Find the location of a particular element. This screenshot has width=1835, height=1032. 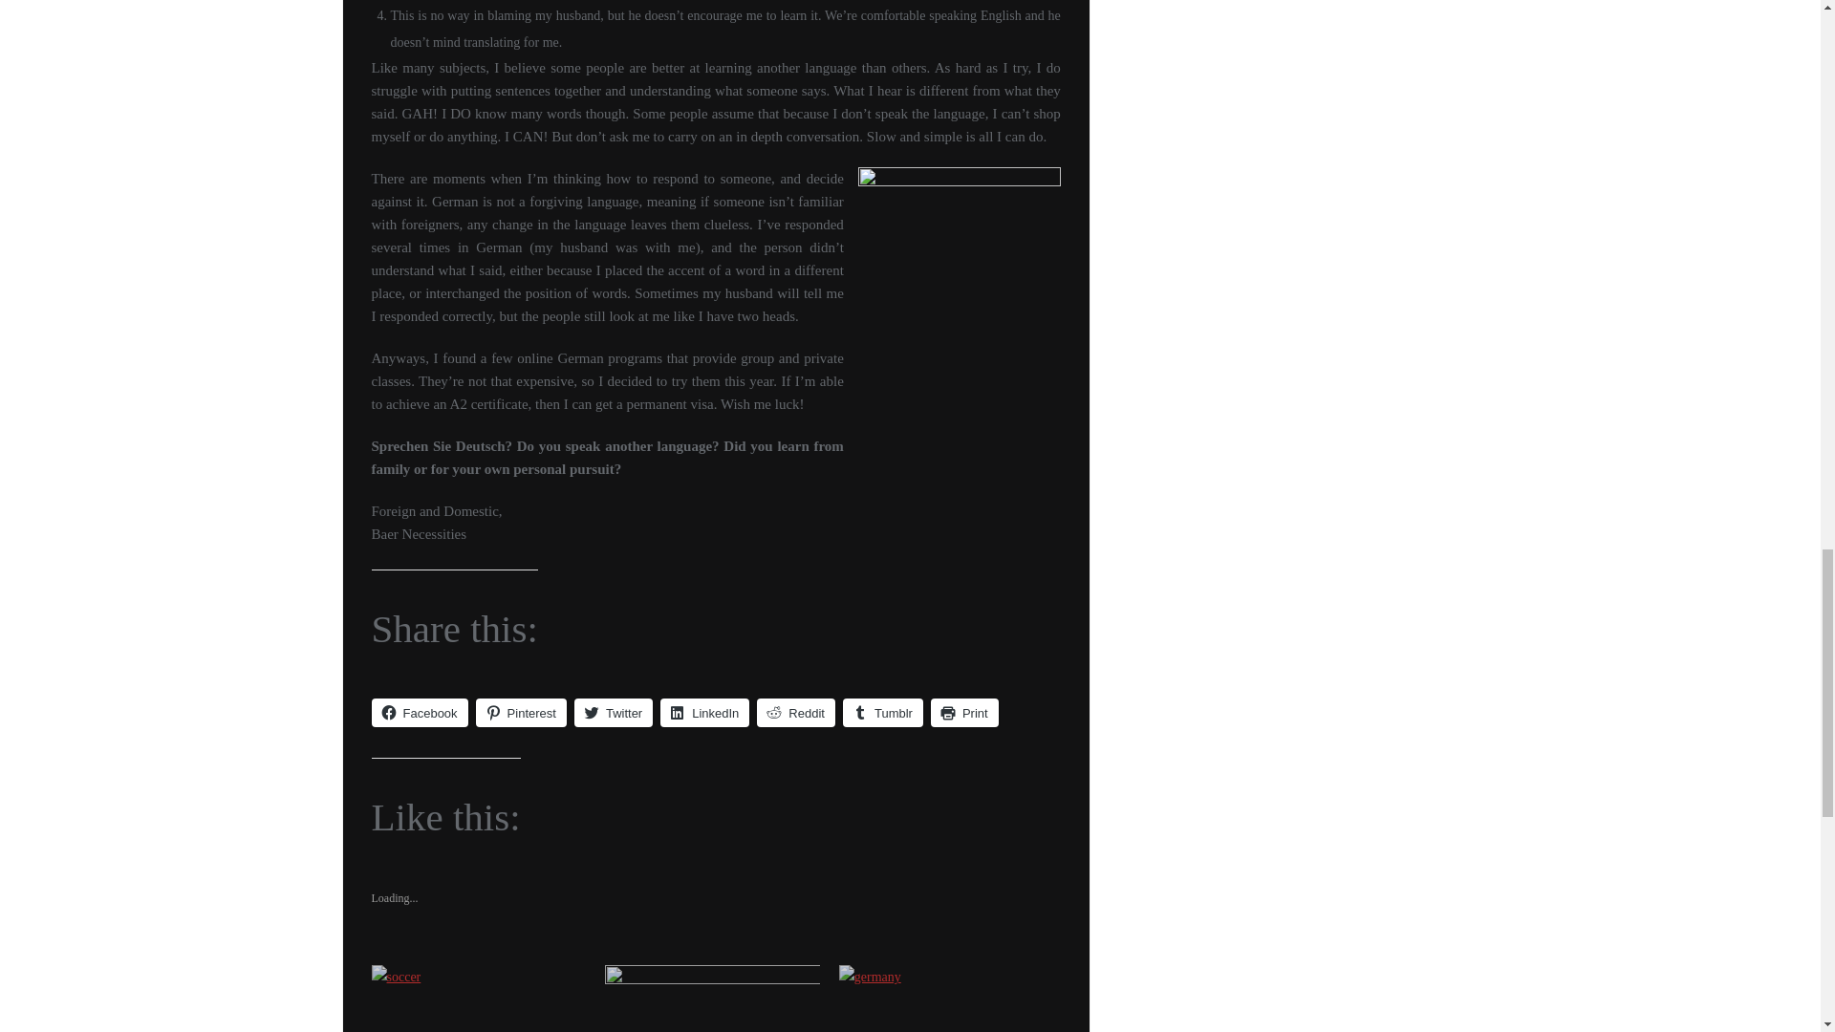

My Bad! Language Barrier is located at coordinates (713, 998).